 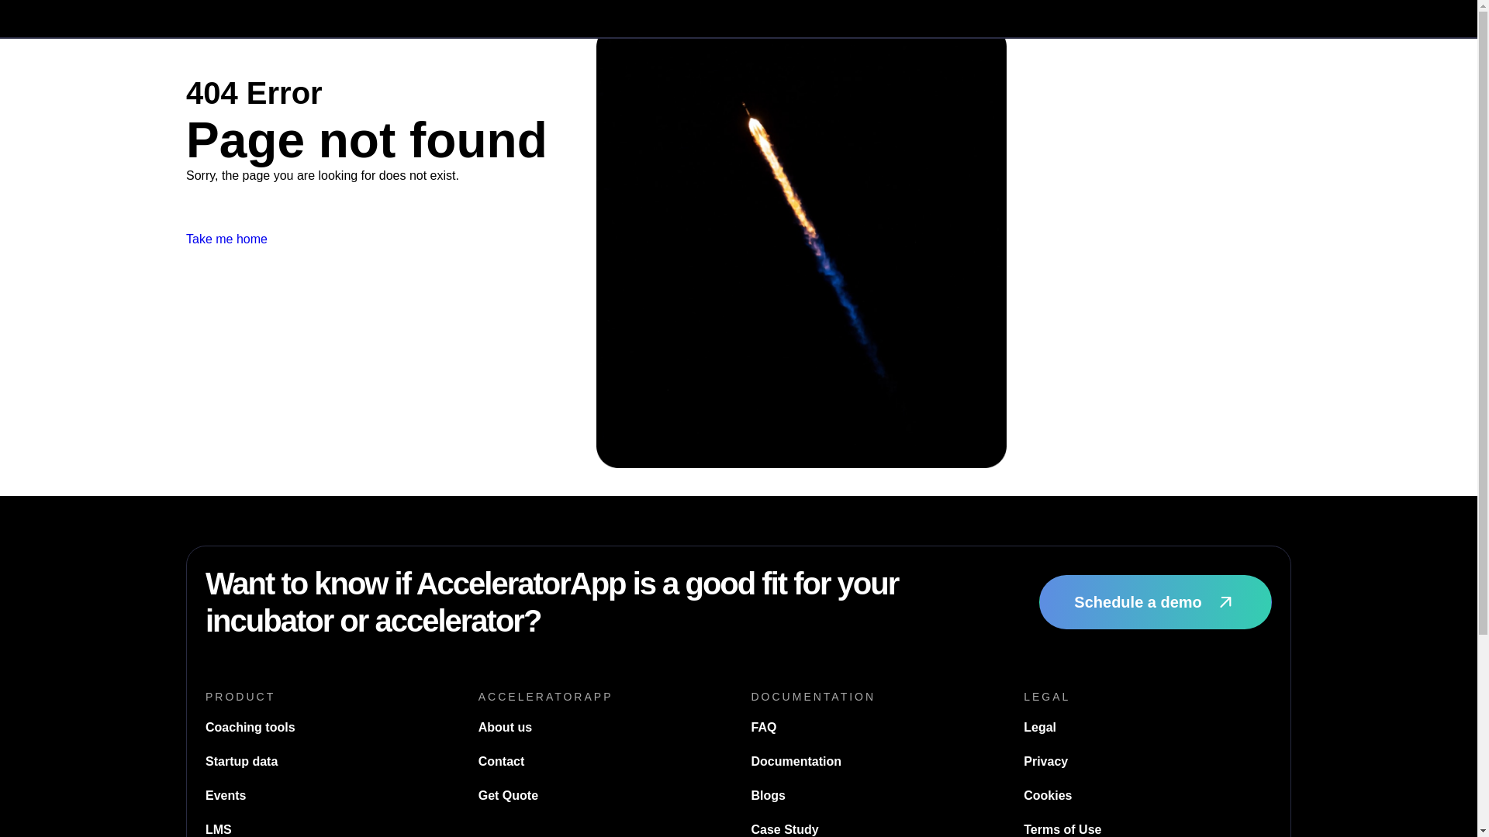 What do you see at coordinates (1062, 829) in the screenshot?
I see `Terms of Use` at bounding box center [1062, 829].